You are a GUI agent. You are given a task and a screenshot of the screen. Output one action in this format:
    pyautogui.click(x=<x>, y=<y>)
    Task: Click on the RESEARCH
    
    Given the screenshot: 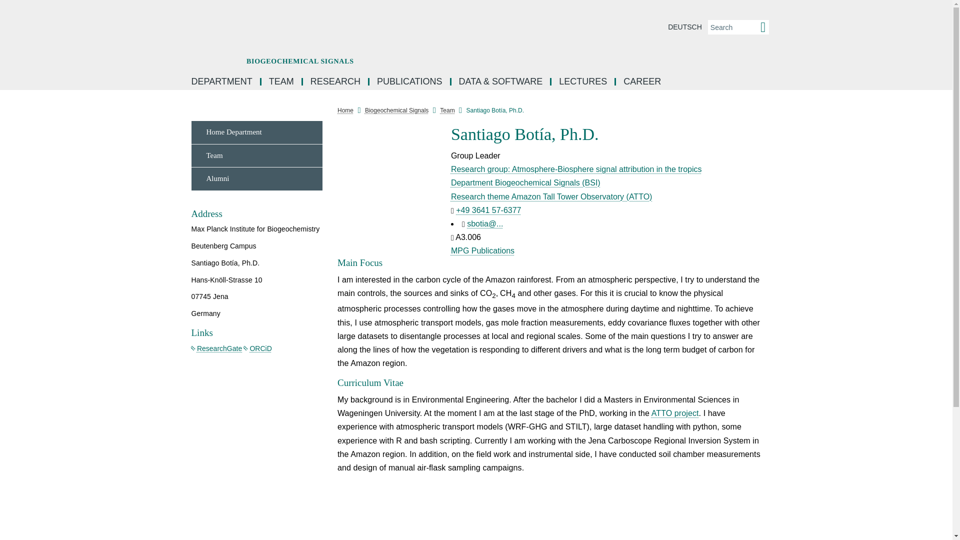 What is the action you would take?
    pyautogui.click(x=336, y=81)
    